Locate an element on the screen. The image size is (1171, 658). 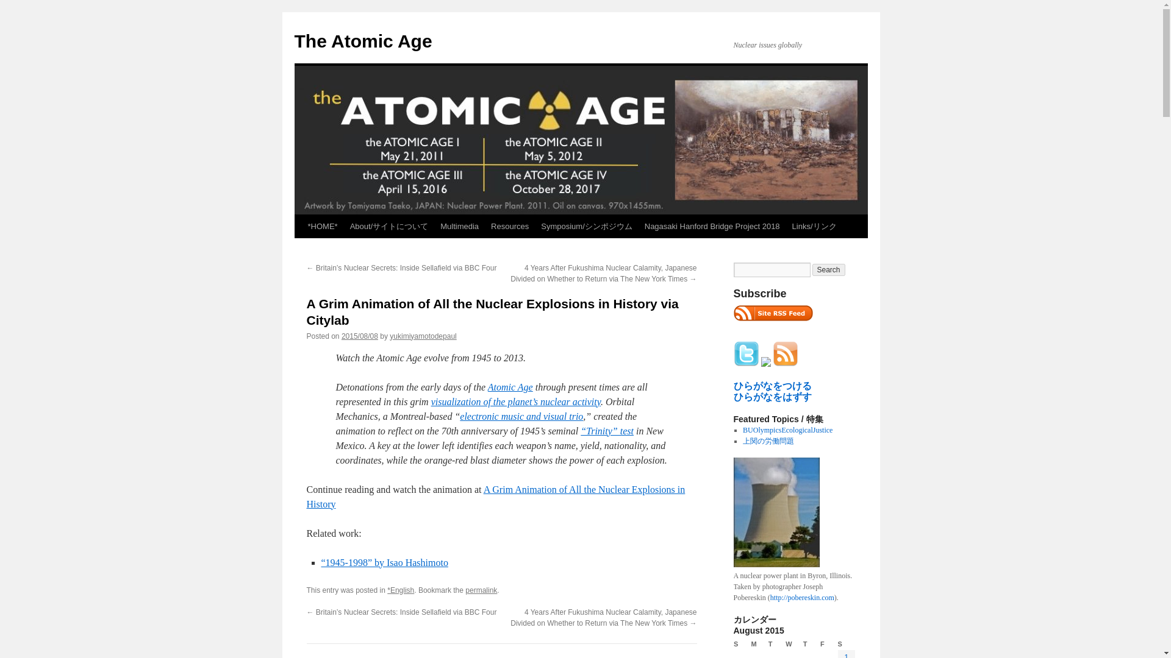
8:15 am is located at coordinates (360, 336).